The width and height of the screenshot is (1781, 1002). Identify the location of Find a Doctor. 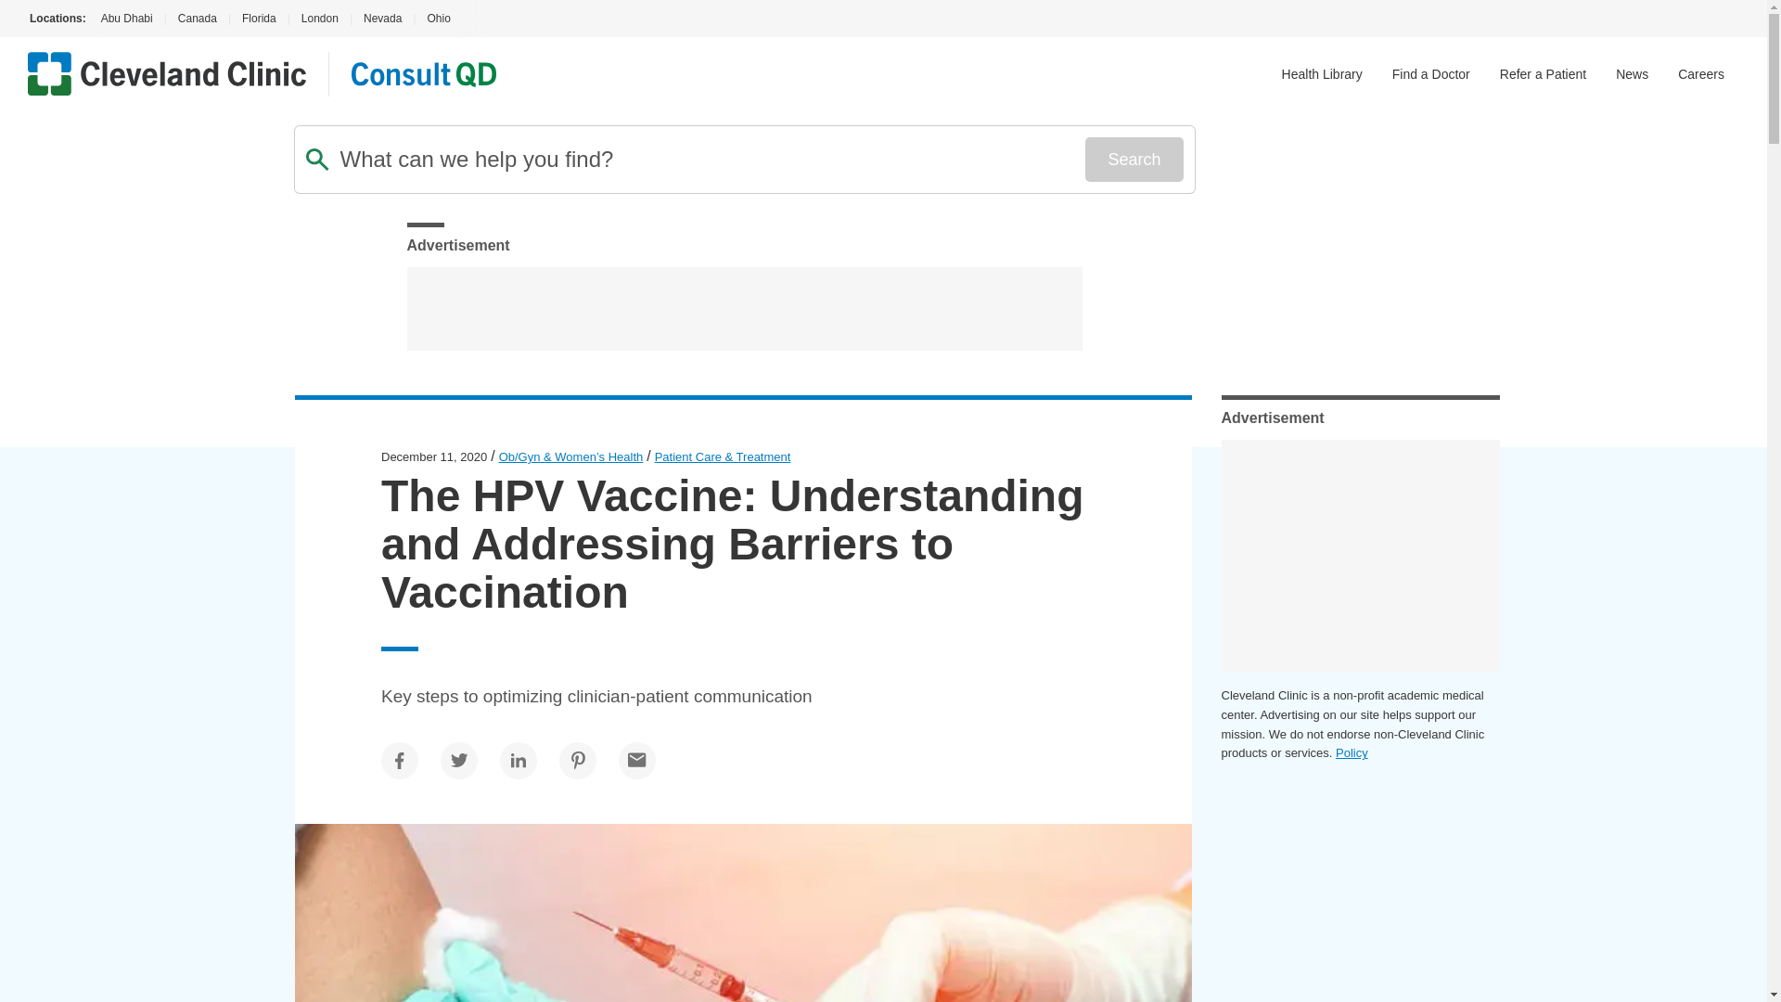
(1431, 74).